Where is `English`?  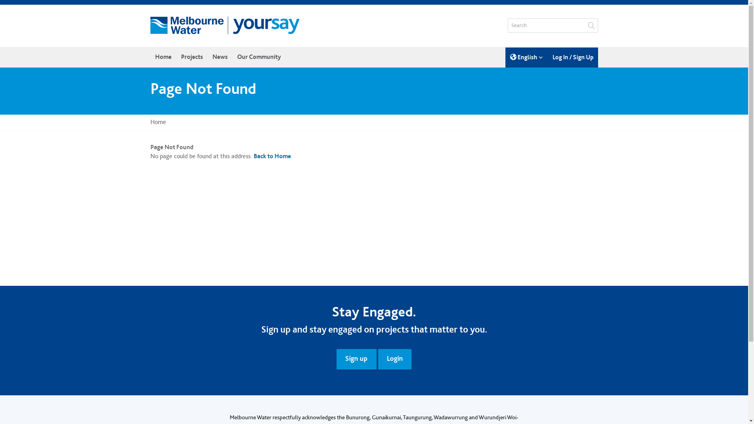 English is located at coordinates (526, 57).